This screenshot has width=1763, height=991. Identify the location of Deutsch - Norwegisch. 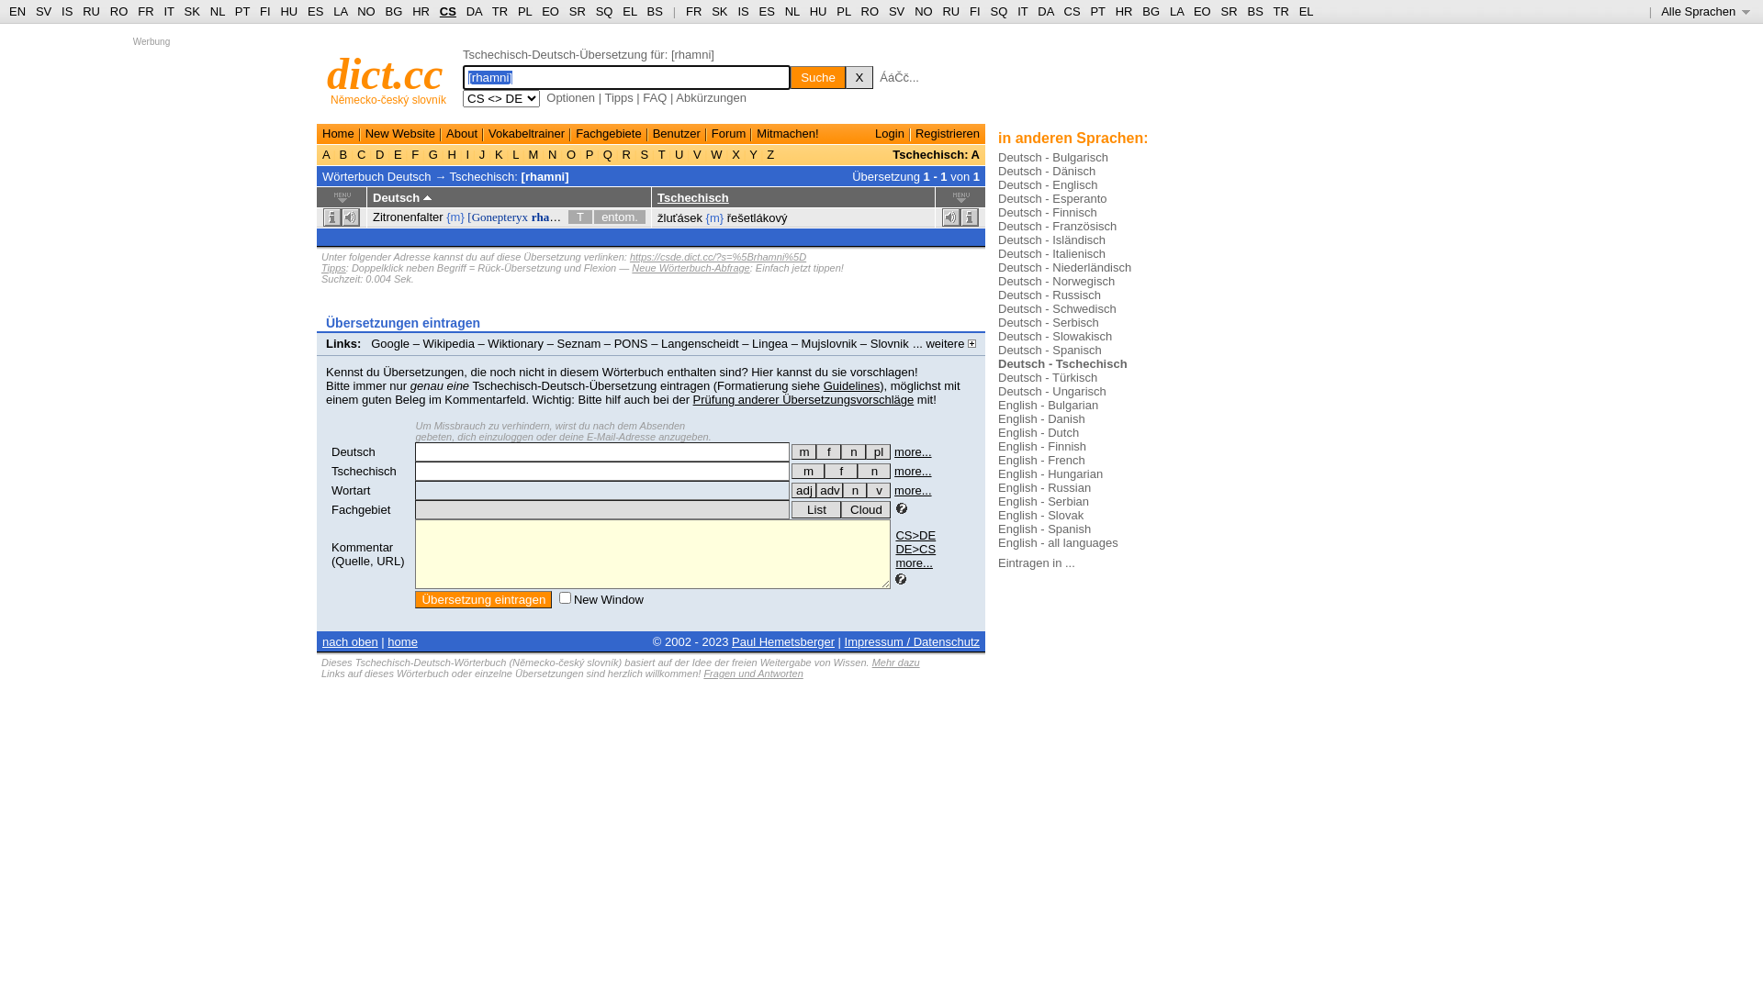
(1056, 281).